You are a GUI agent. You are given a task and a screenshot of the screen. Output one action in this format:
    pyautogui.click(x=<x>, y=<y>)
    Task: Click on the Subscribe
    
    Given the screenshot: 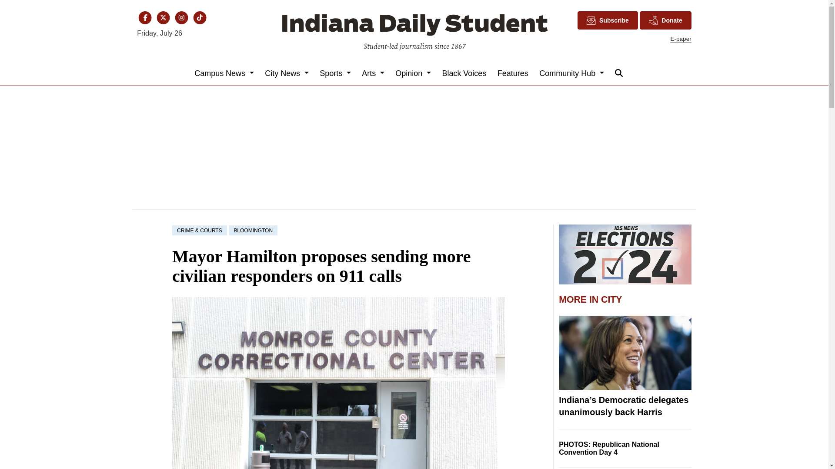 What is the action you would take?
    pyautogui.click(x=608, y=20)
    